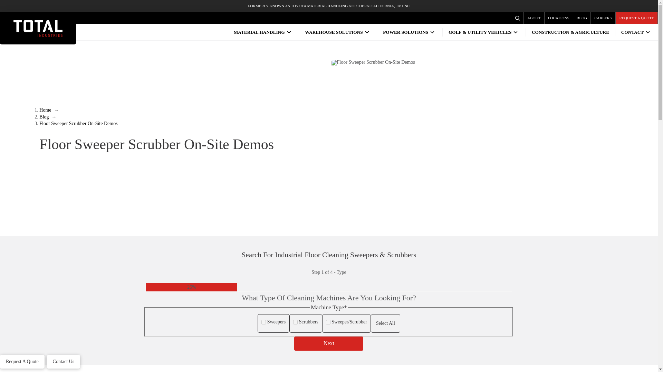 The image size is (663, 372). I want to click on MATERIAL HANDLING, so click(263, 32).